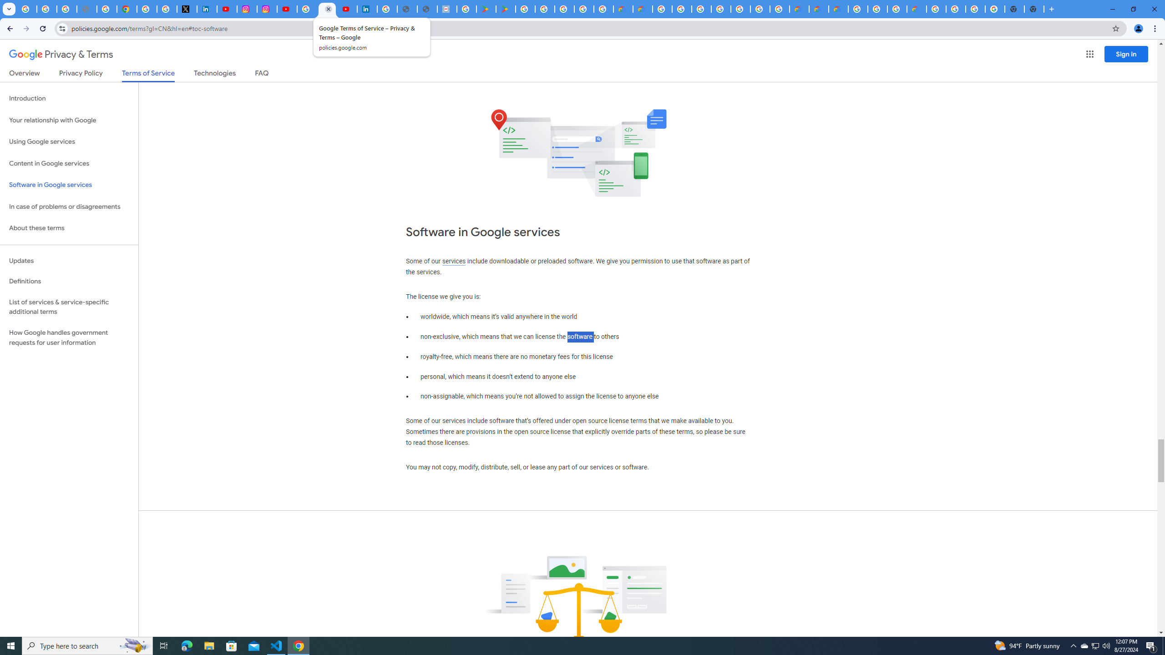  What do you see at coordinates (147, 9) in the screenshot?
I see `Sign in - Google Accounts` at bounding box center [147, 9].